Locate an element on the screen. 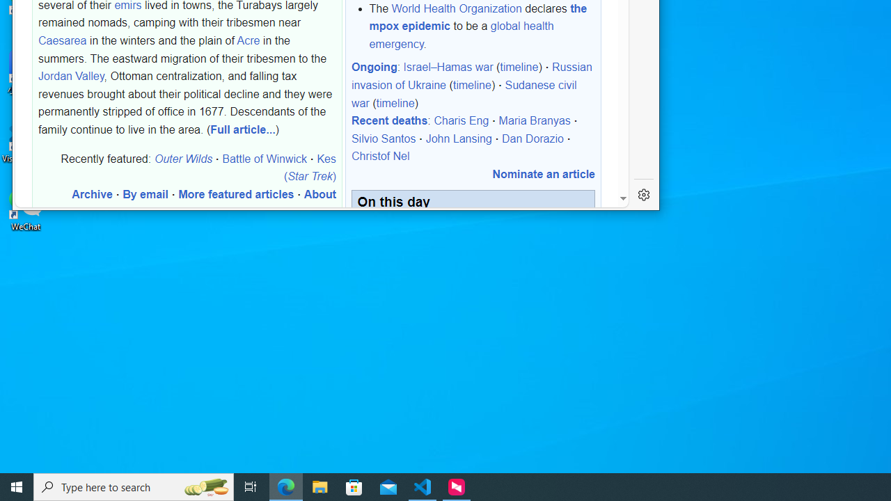 This screenshot has height=501, width=891. Task View is located at coordinates (251, 487).